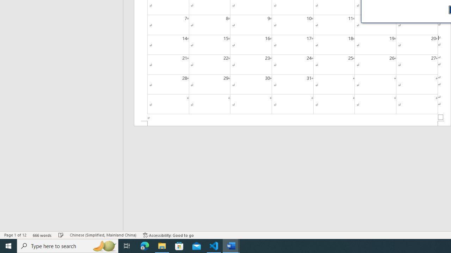 The width and height of the screenshot is (451, 253). What do you see at coordinates (104, 246) in the screenshot?
I see `Search highlights icon opens search home window` at bounding box center [104, 246].